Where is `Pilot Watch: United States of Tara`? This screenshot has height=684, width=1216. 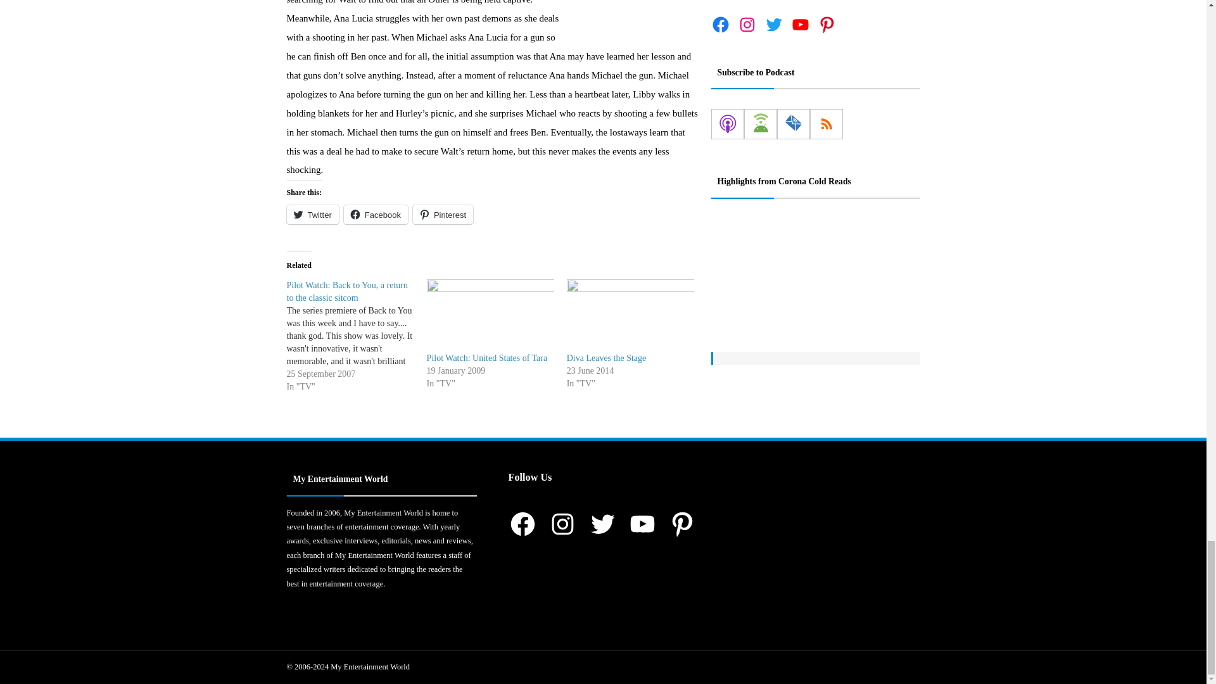
Pilot Watch: United States of Tara is located at coordinates (487, 358).